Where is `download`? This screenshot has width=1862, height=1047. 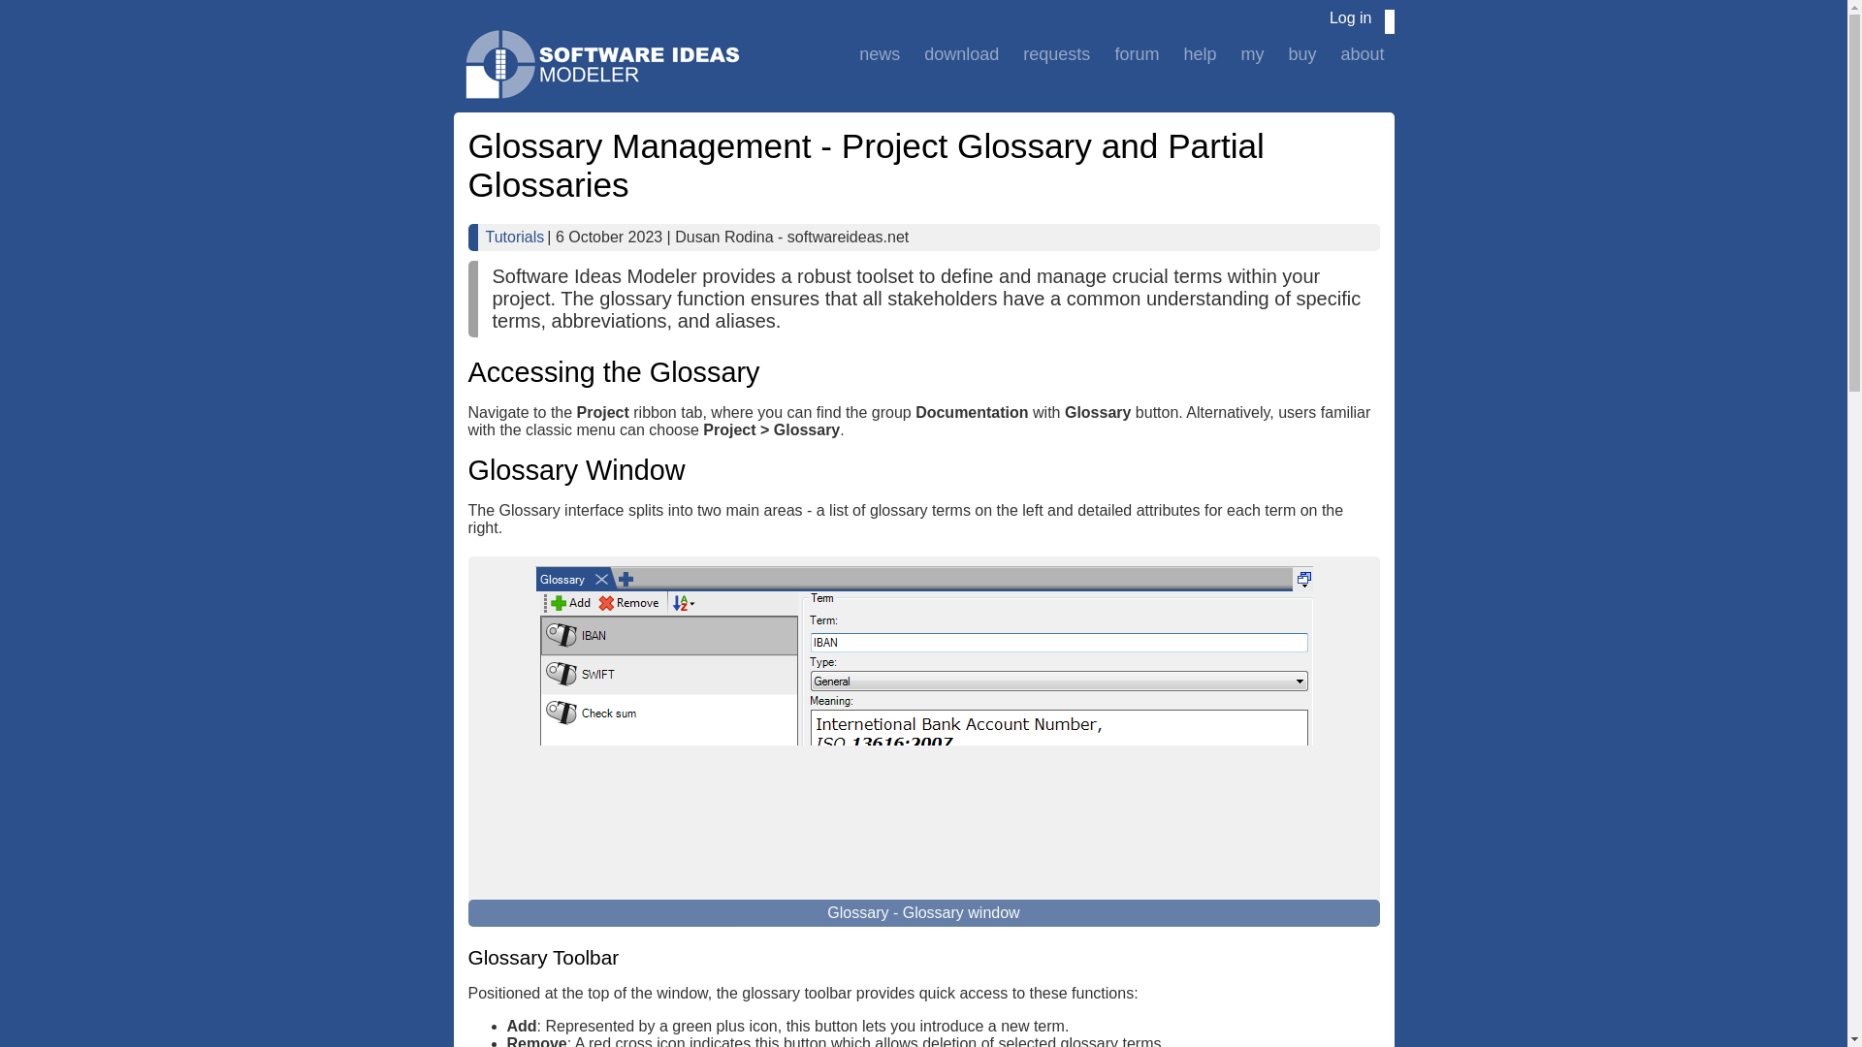 download is located at coordinates (961, 54).